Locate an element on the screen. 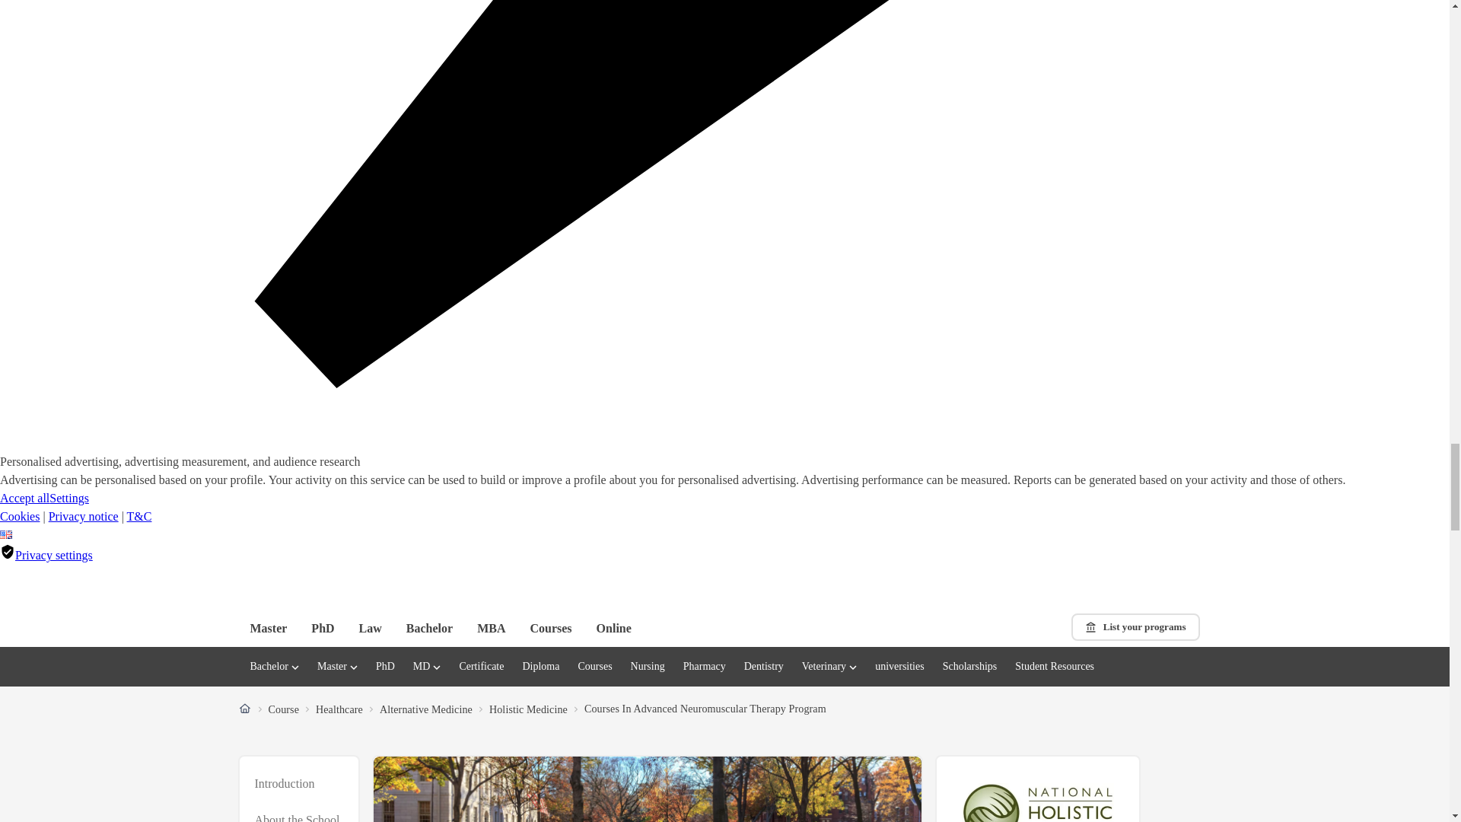  Nursing is located at coordinates (648, 667).